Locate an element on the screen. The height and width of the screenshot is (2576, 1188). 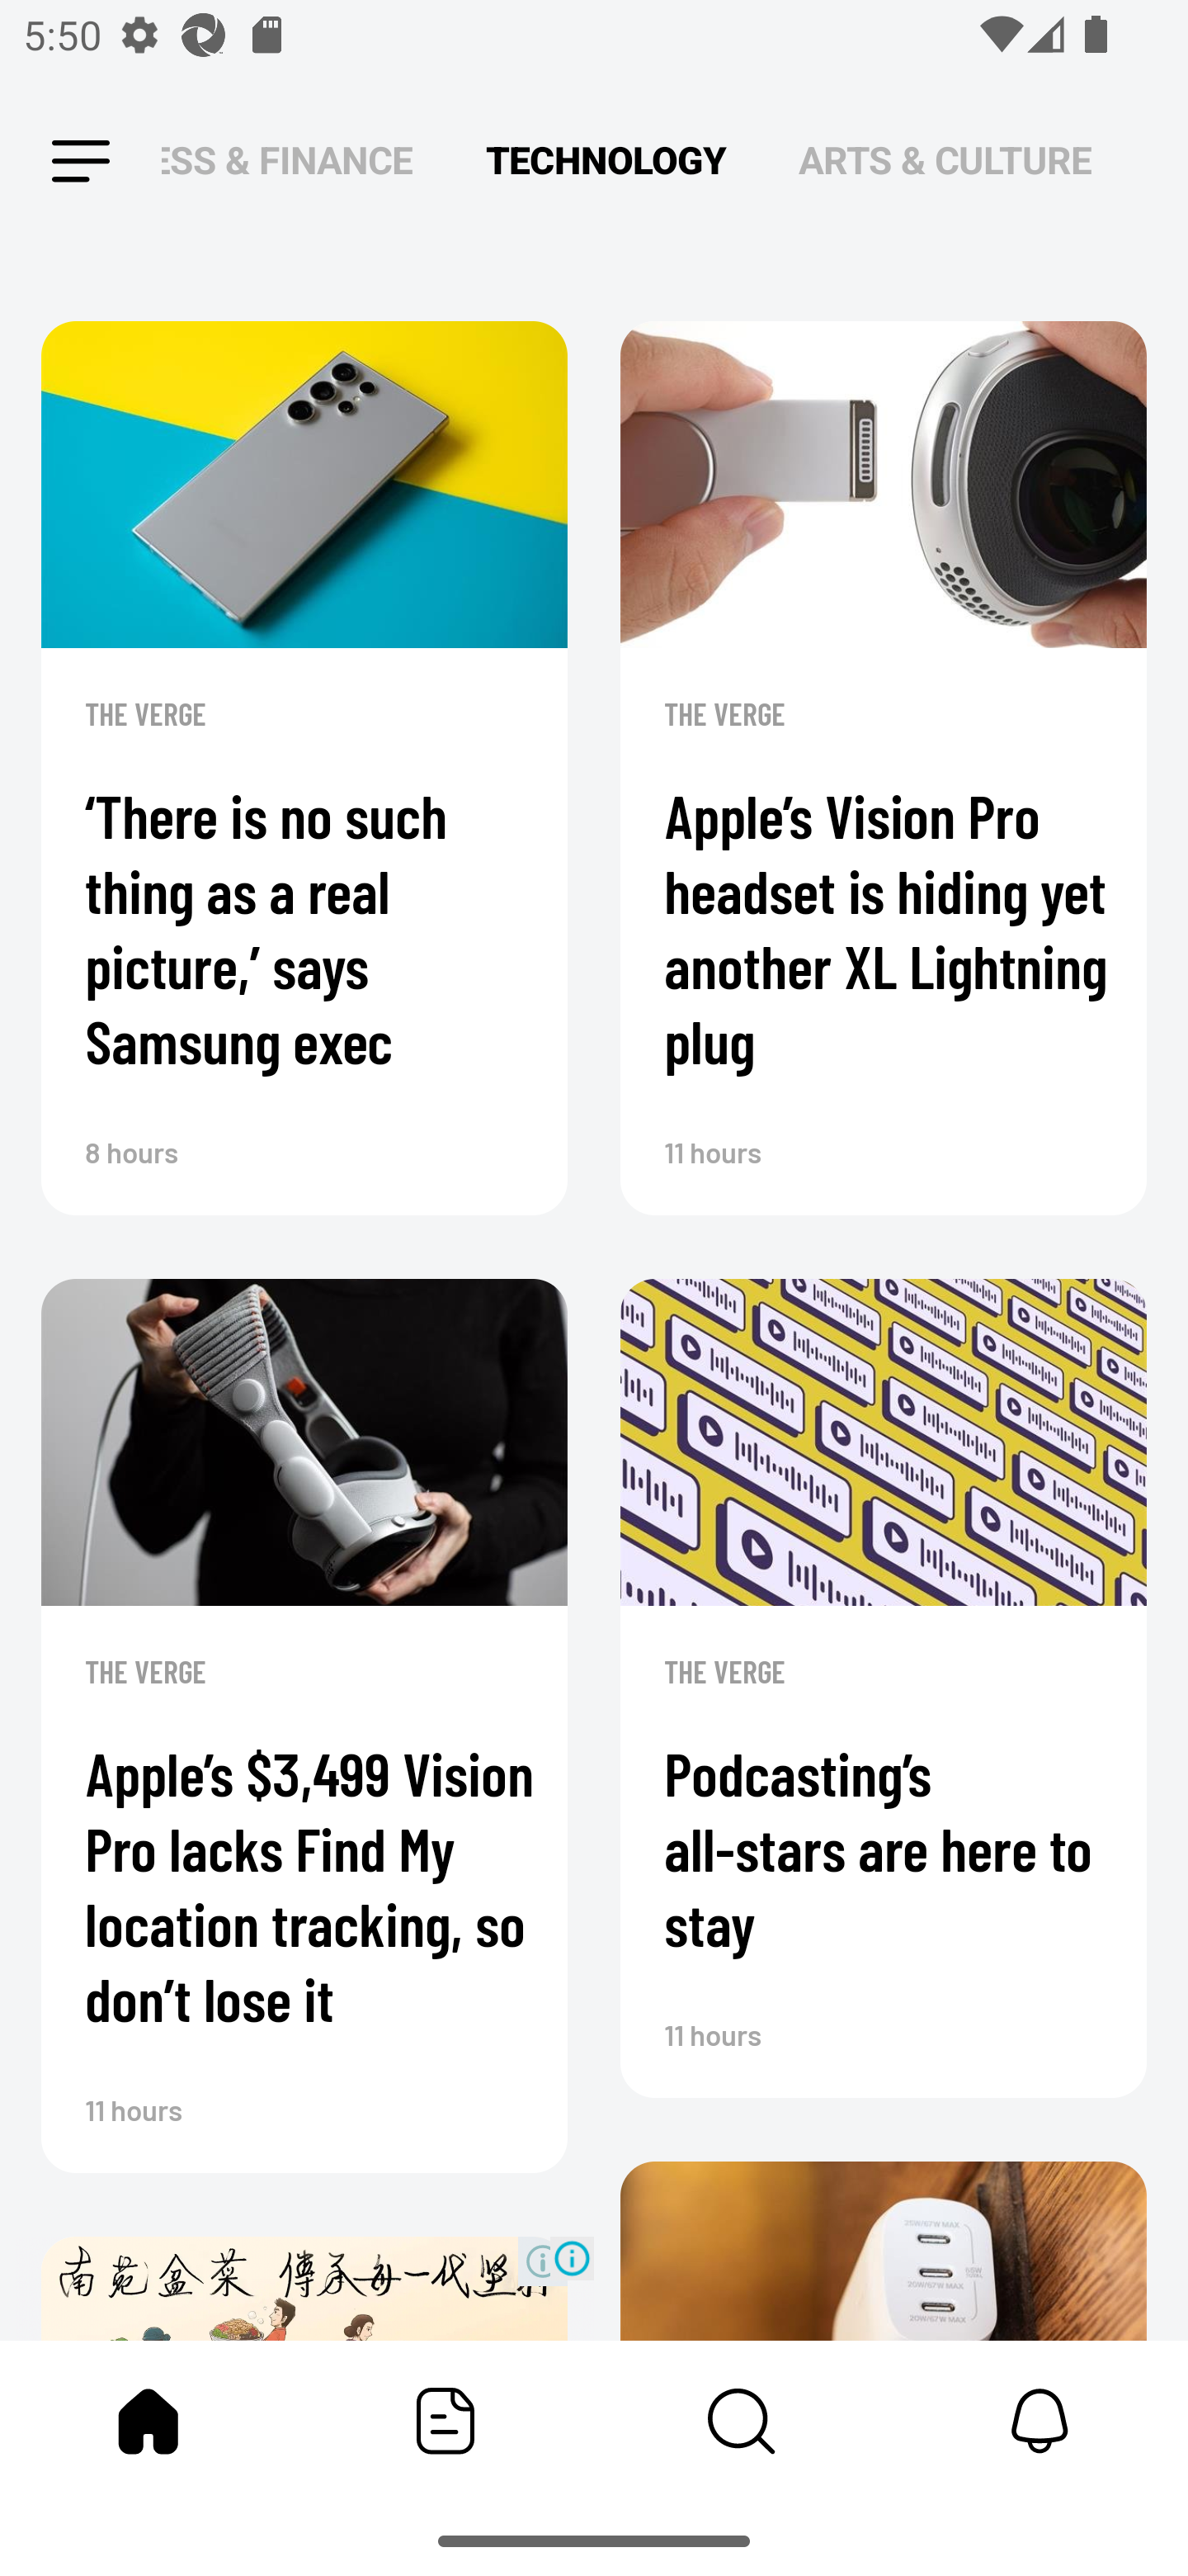
BUSINESS & FINANCE is located at coordinates (287, 160).